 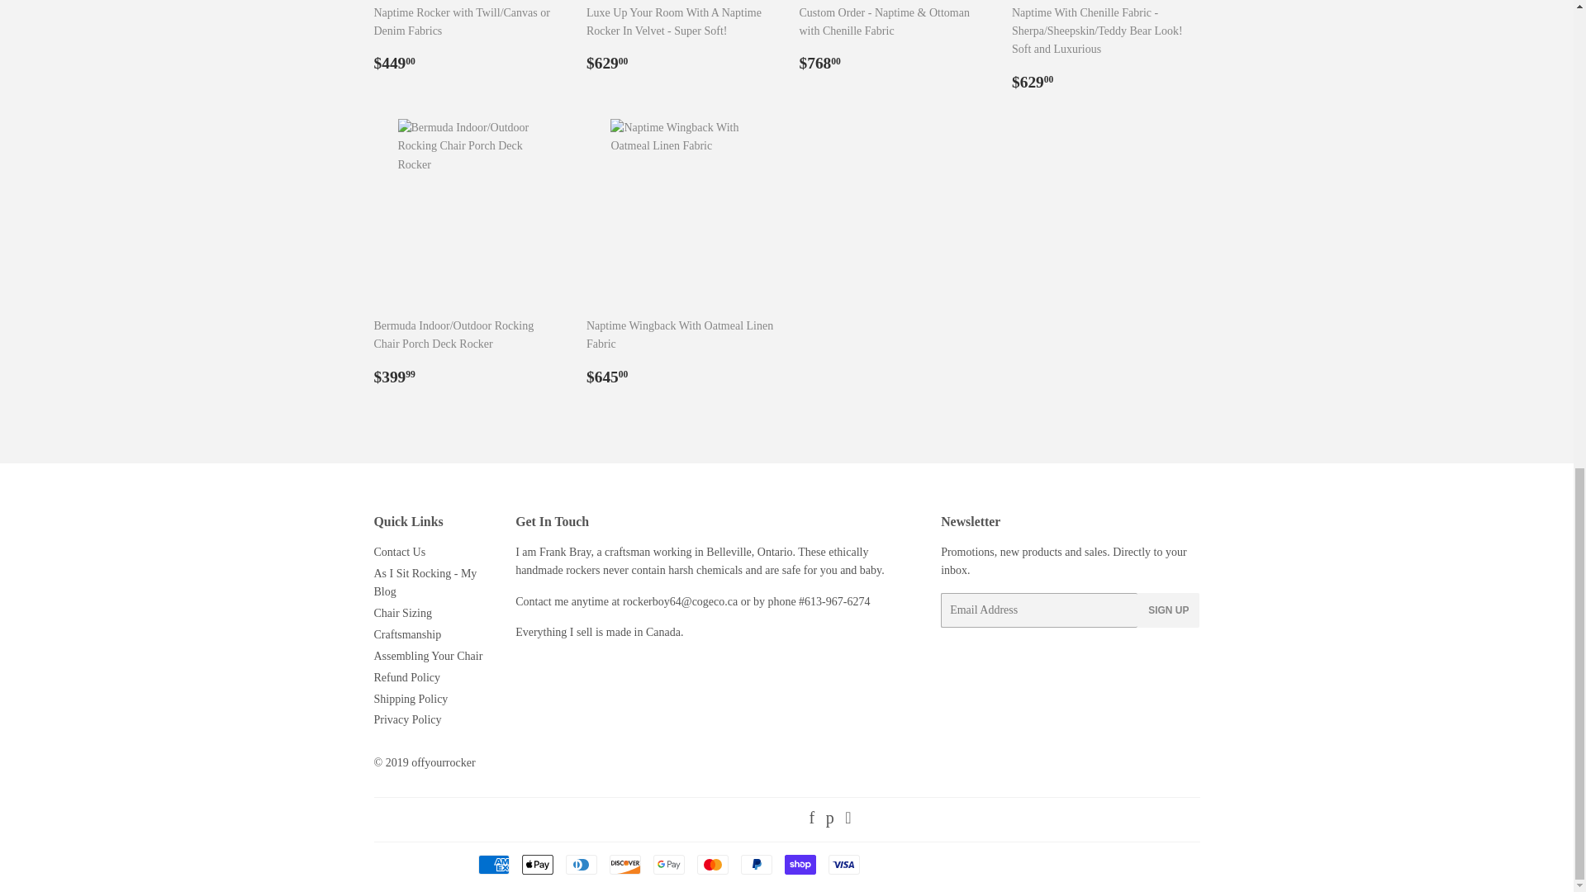 I want to click on Discover, so click(x=624, y=864).